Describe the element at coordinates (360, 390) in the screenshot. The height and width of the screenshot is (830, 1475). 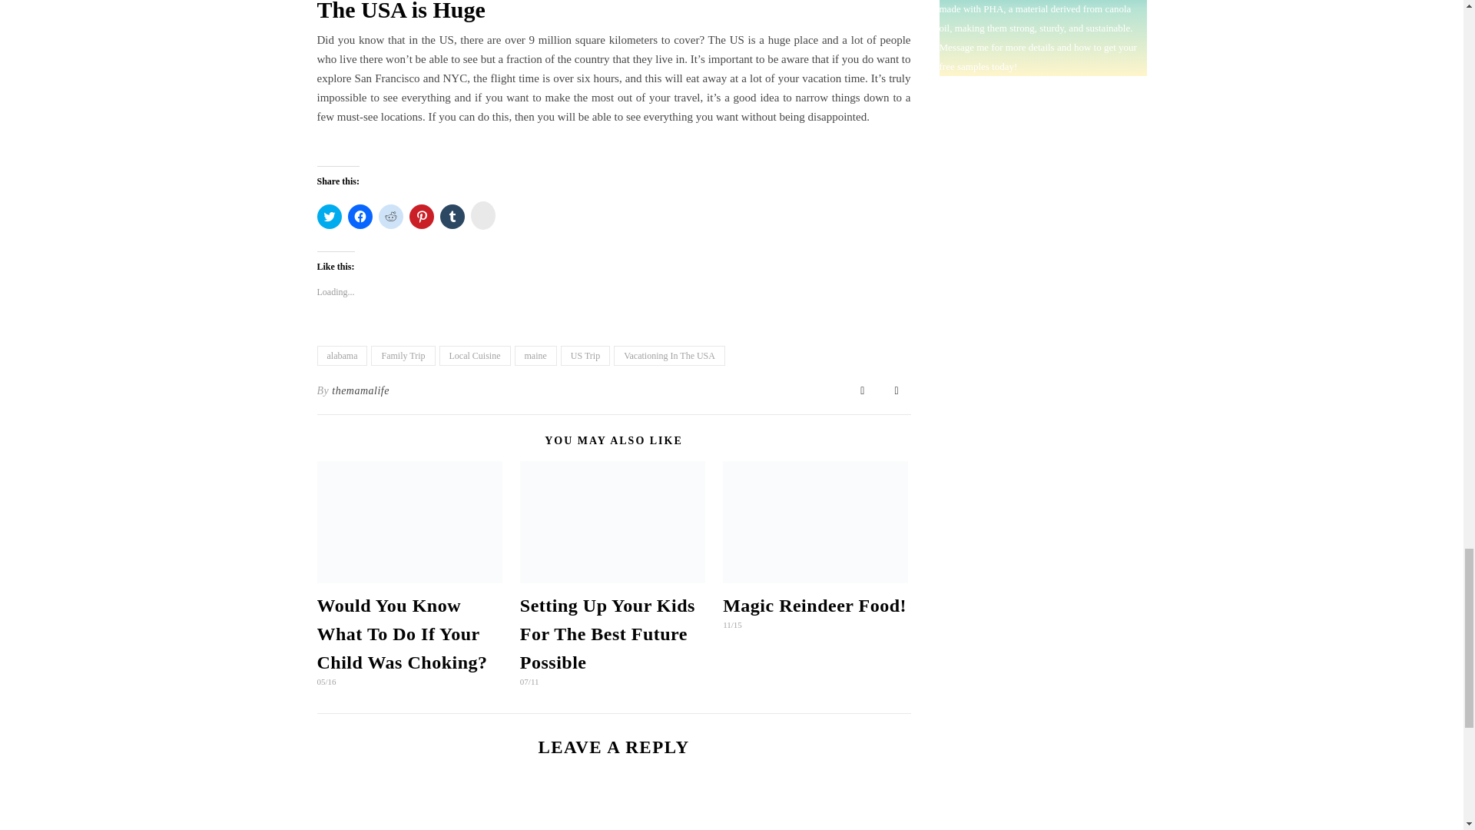
I see `Posts by themamalife` at that location.